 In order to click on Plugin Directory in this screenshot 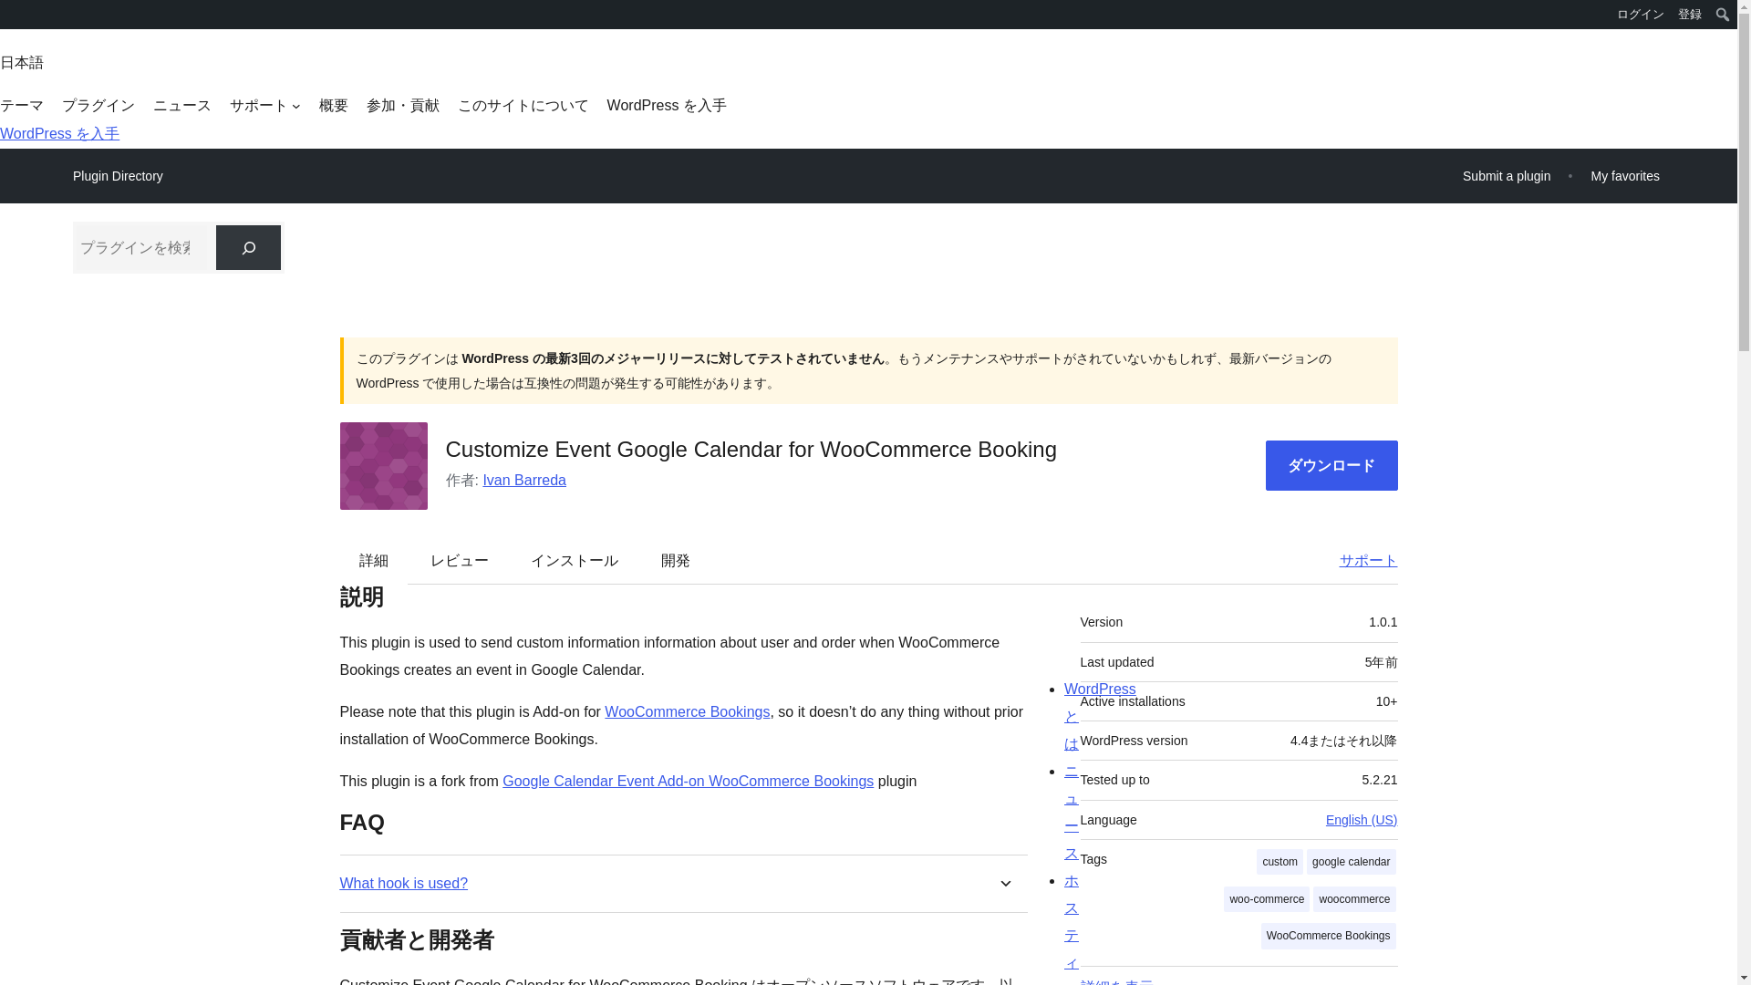, I will do `click(118, 176)`.